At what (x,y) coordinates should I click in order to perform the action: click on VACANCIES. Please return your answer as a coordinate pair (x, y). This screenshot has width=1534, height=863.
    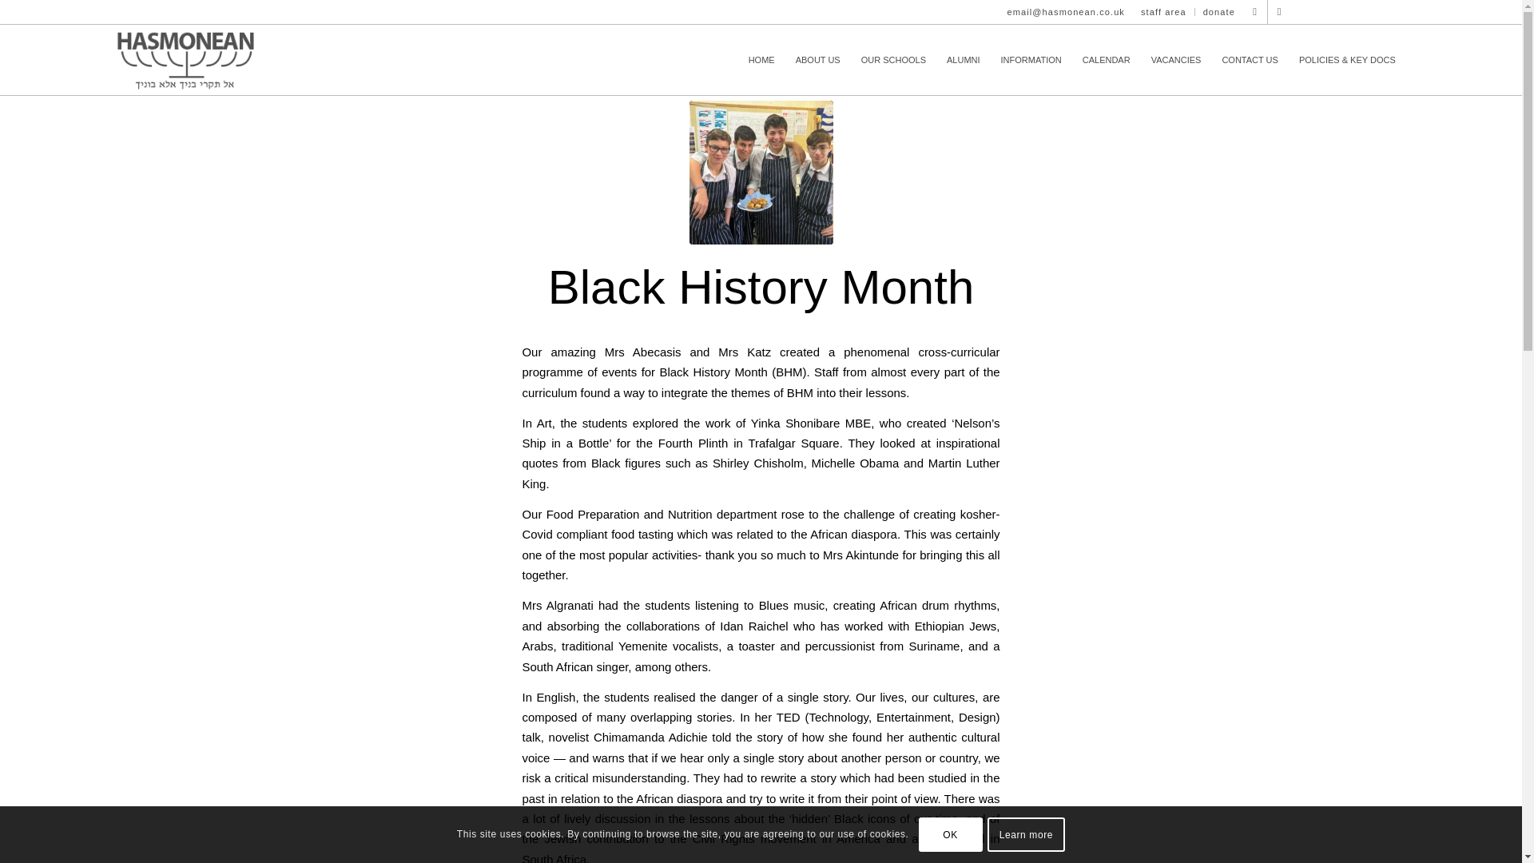
    Looking at the image, I should click on (1176, 59).